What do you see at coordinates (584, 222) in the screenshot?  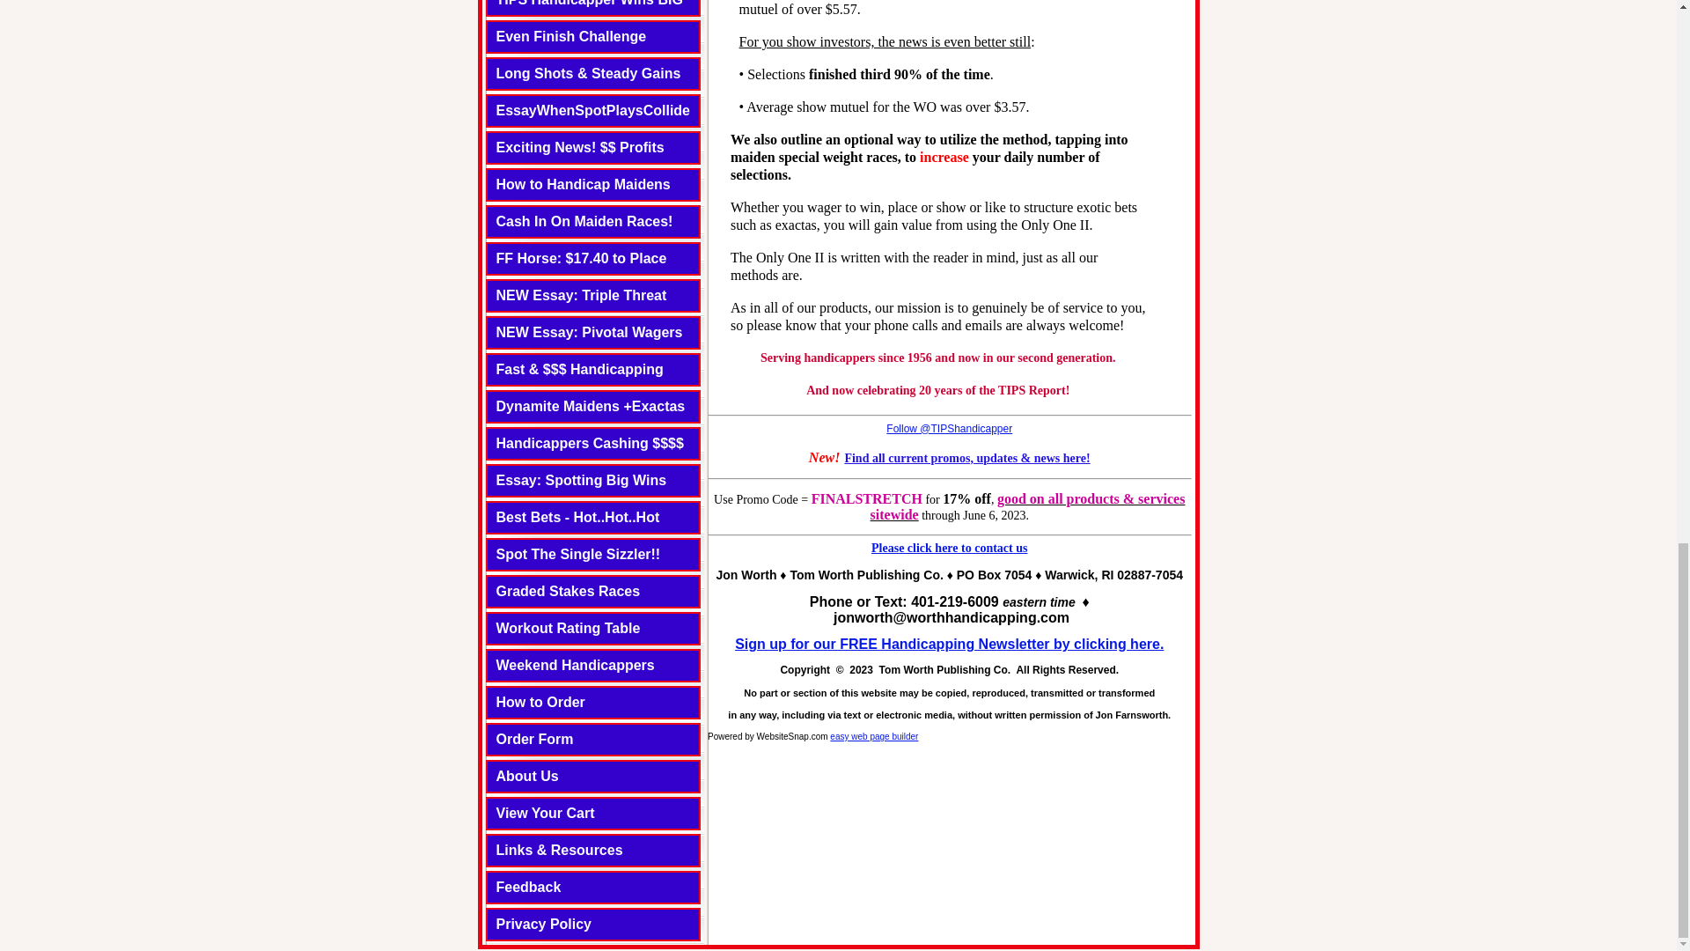 I see `Cash In On Maiden Races!` at bounding box center [584, 222].